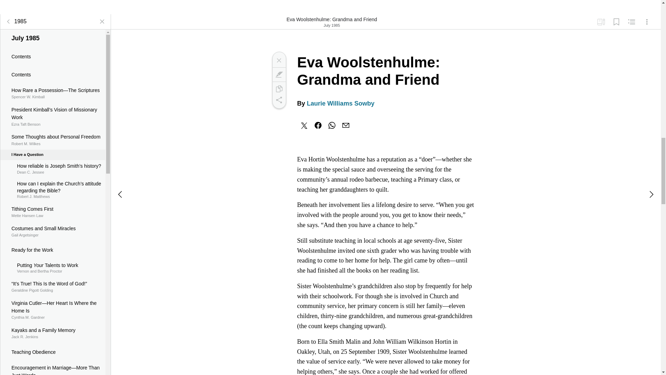 This screenshot has height=375, width=666. Describe the element at coordinates (279, 89) in the screenshot. I see `Copy` at that location.